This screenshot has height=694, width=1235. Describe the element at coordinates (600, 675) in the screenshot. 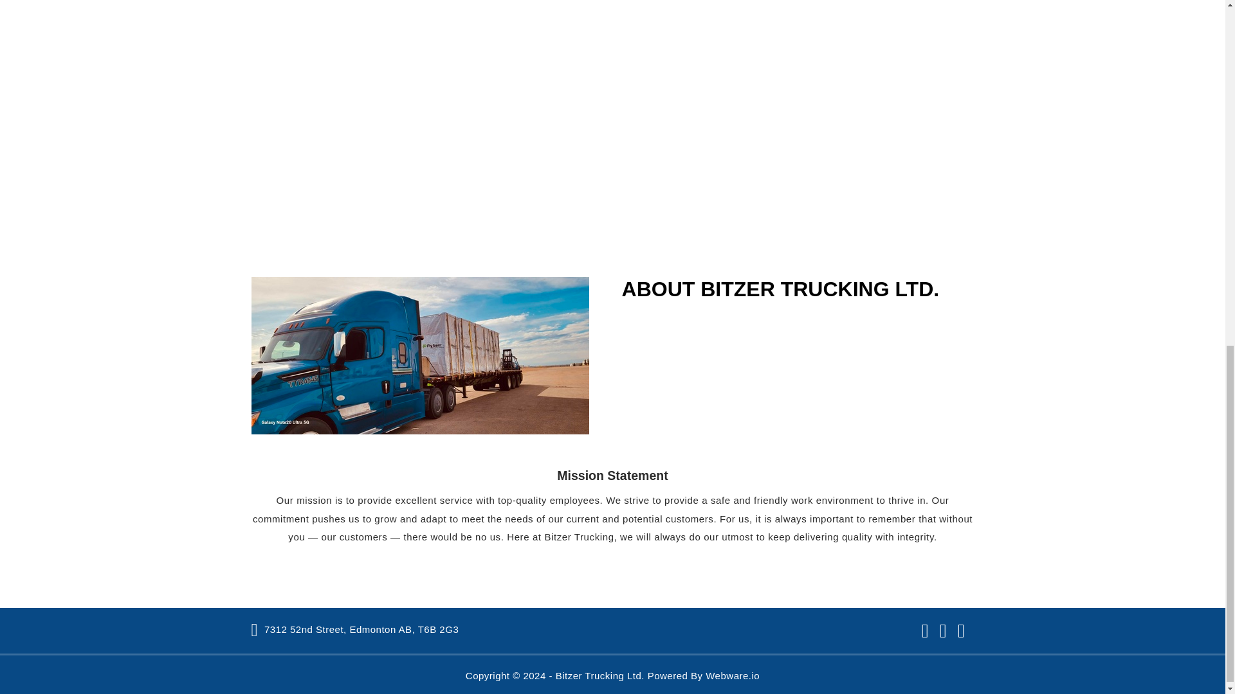

I see `Bitzer Trucking Ltd.` at that location.